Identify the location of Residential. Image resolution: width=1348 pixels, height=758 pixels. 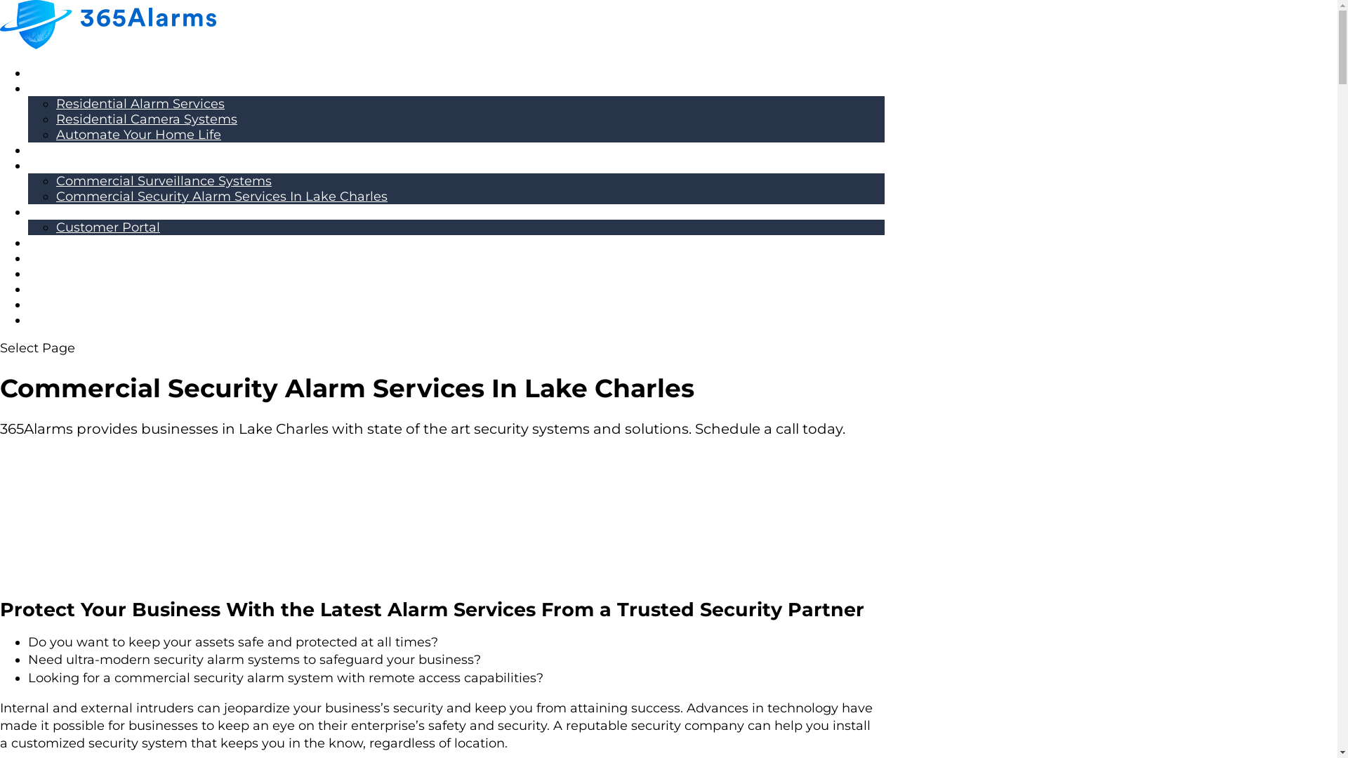
(63, 88).